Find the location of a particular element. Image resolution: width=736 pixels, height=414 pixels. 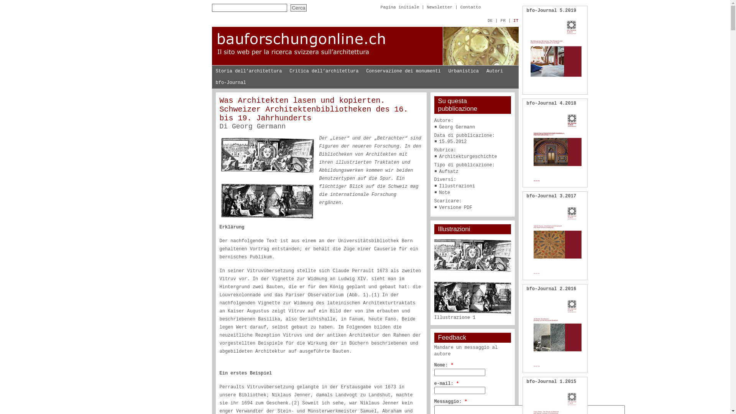

FR is located at coordinates (503, 21).